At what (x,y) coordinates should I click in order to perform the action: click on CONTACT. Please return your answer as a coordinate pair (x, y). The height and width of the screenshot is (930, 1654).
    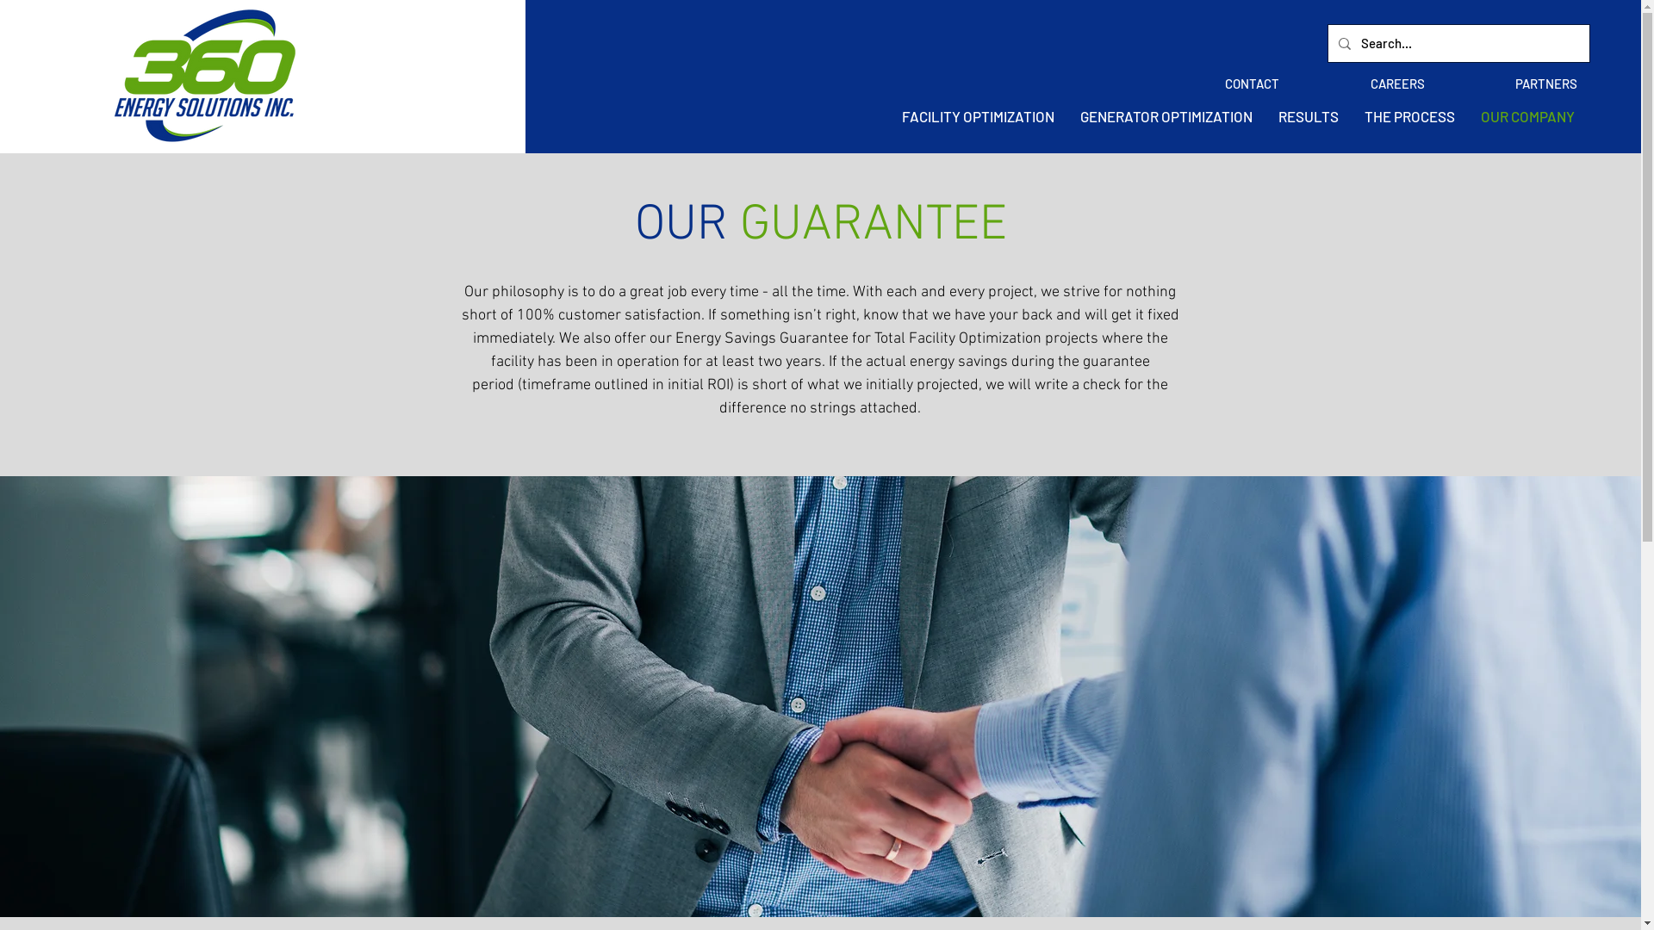
    Looking at the image, I should click on (1220, 84).